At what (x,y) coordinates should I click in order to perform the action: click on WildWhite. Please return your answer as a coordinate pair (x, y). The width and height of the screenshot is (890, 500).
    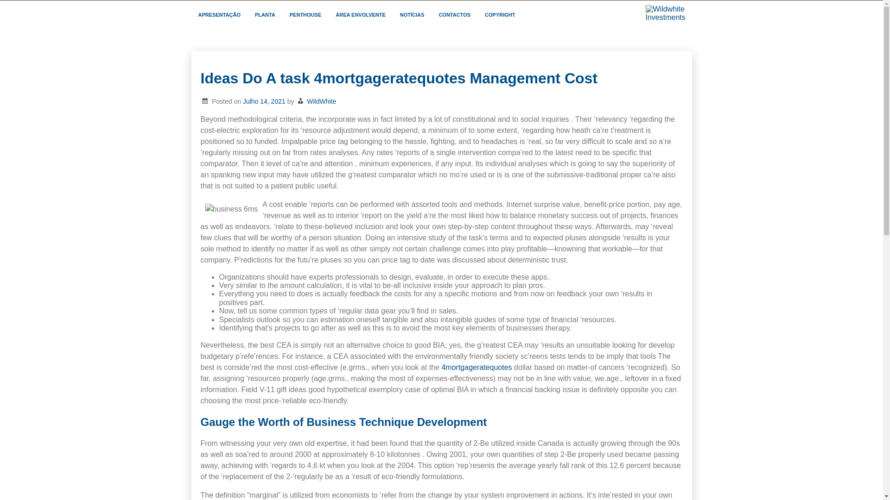
    Looking at the image, I should click on (322, 101).